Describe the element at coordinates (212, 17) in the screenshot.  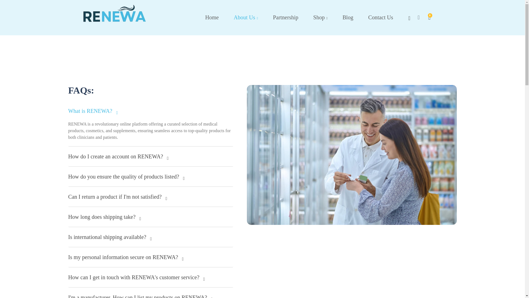
I see `Home` at that location.